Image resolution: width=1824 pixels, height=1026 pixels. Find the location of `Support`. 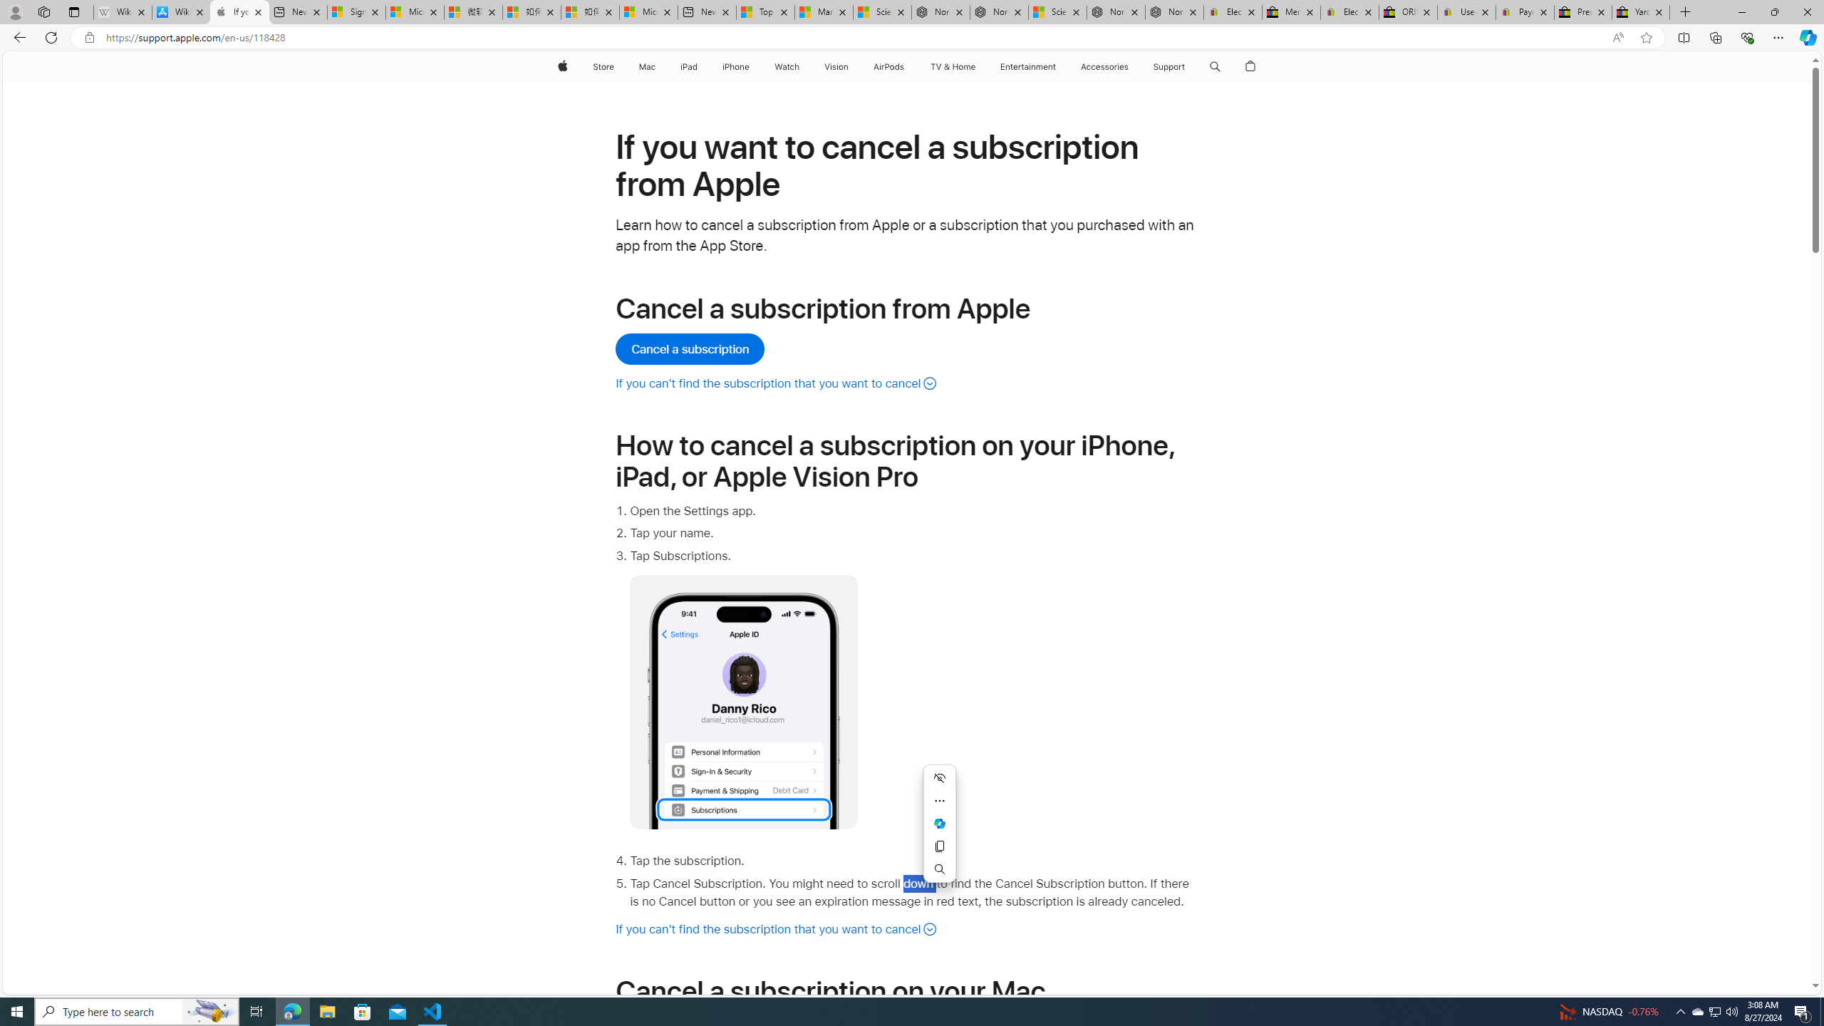

Support is located at coordinates (1168, 67).